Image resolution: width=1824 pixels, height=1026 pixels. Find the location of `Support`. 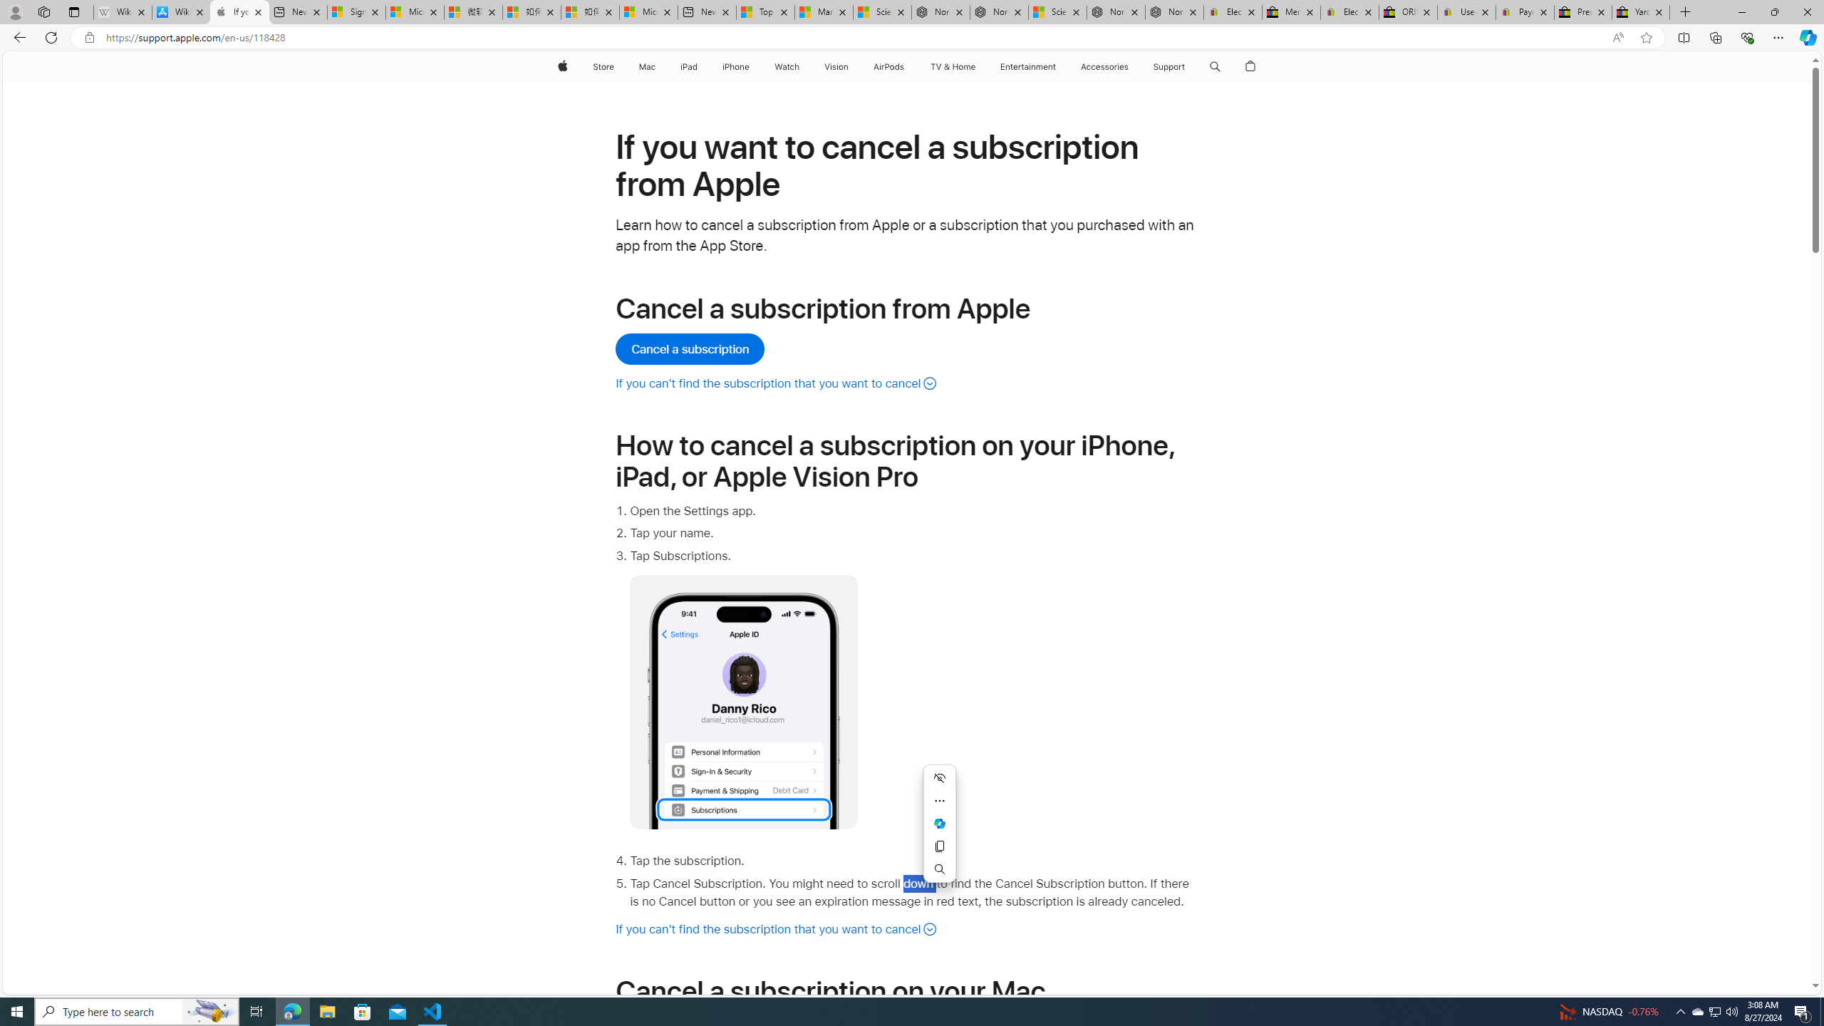

Support is located at coordinates (1168, 67).